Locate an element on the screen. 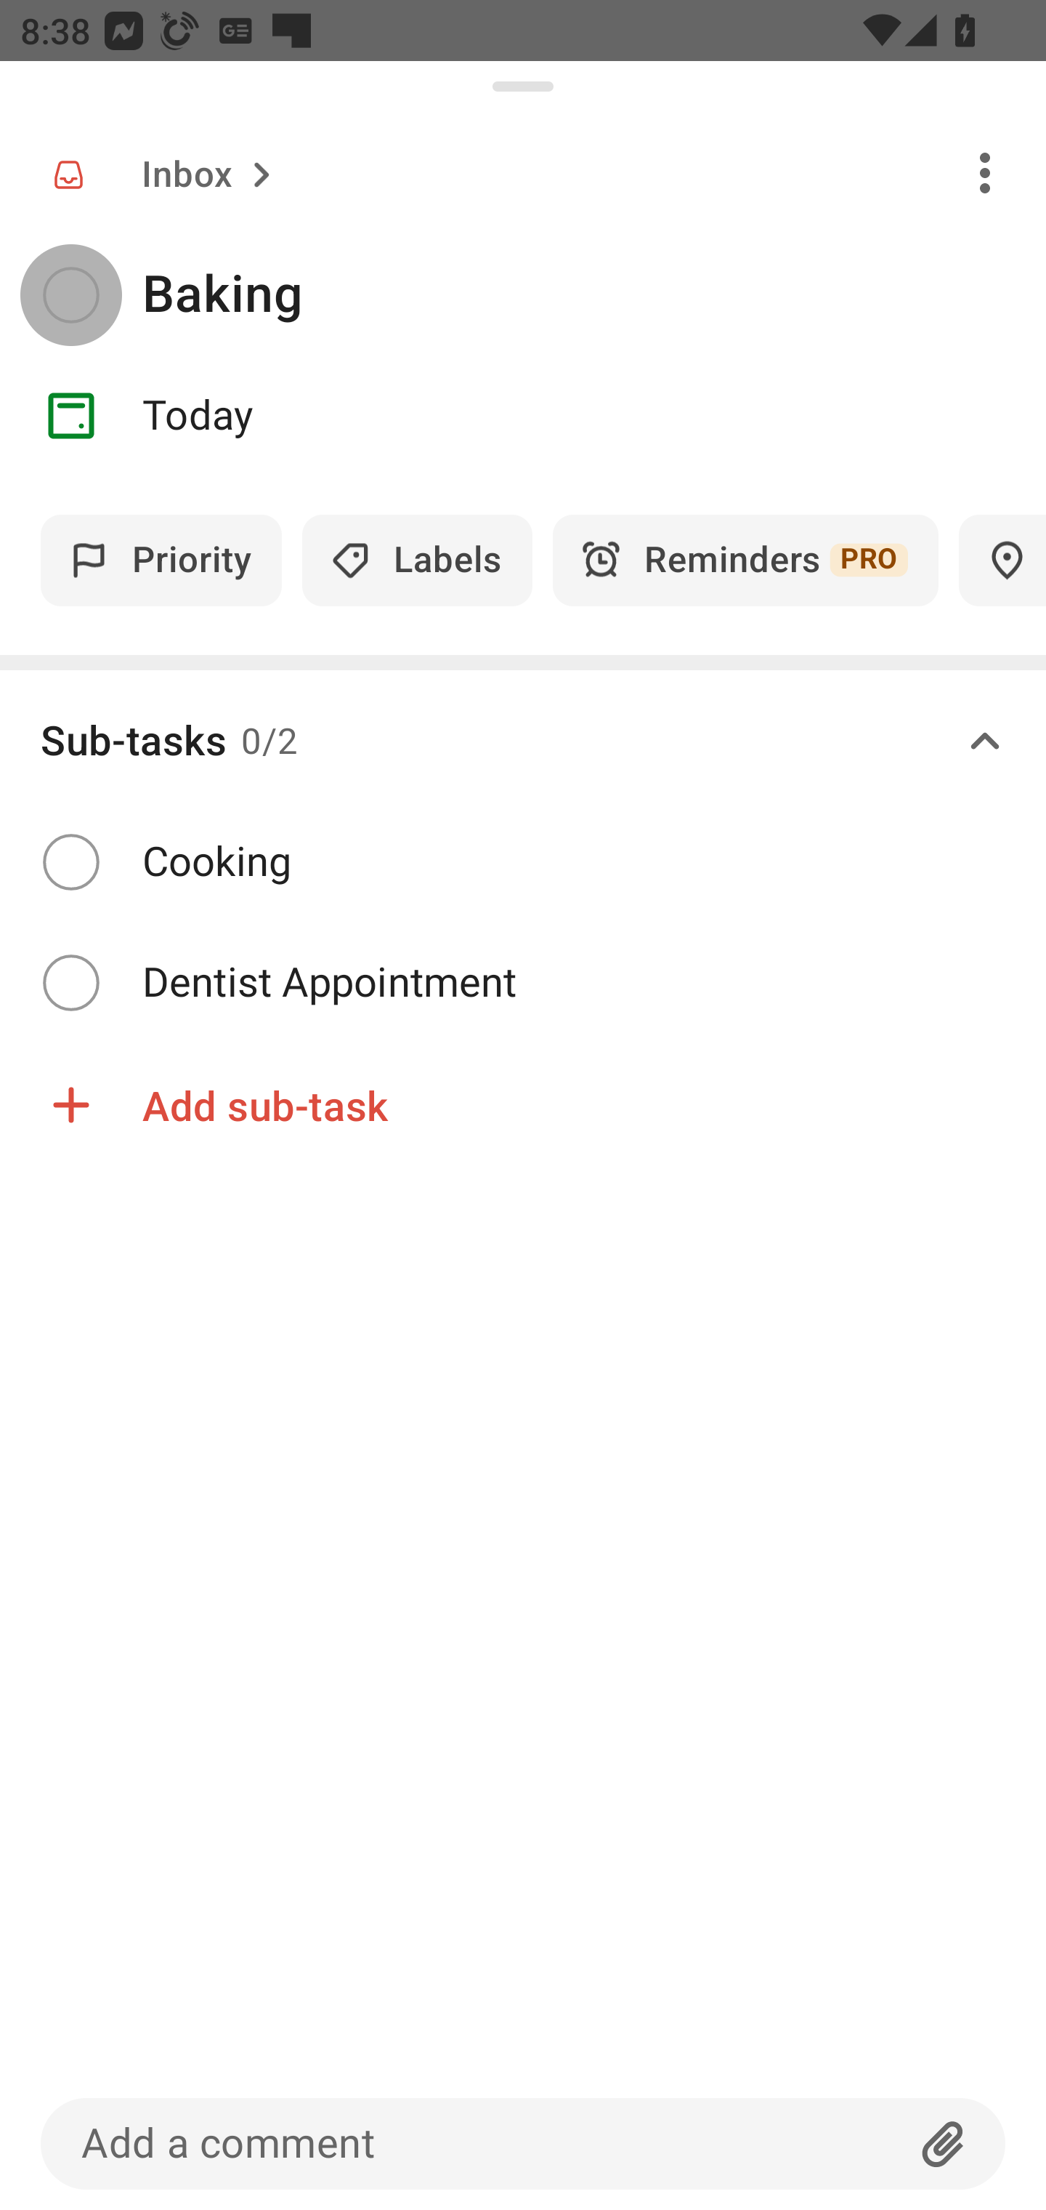 The image size is (1046, 2210). Reminders PRO is located at coordinates (745, 560).